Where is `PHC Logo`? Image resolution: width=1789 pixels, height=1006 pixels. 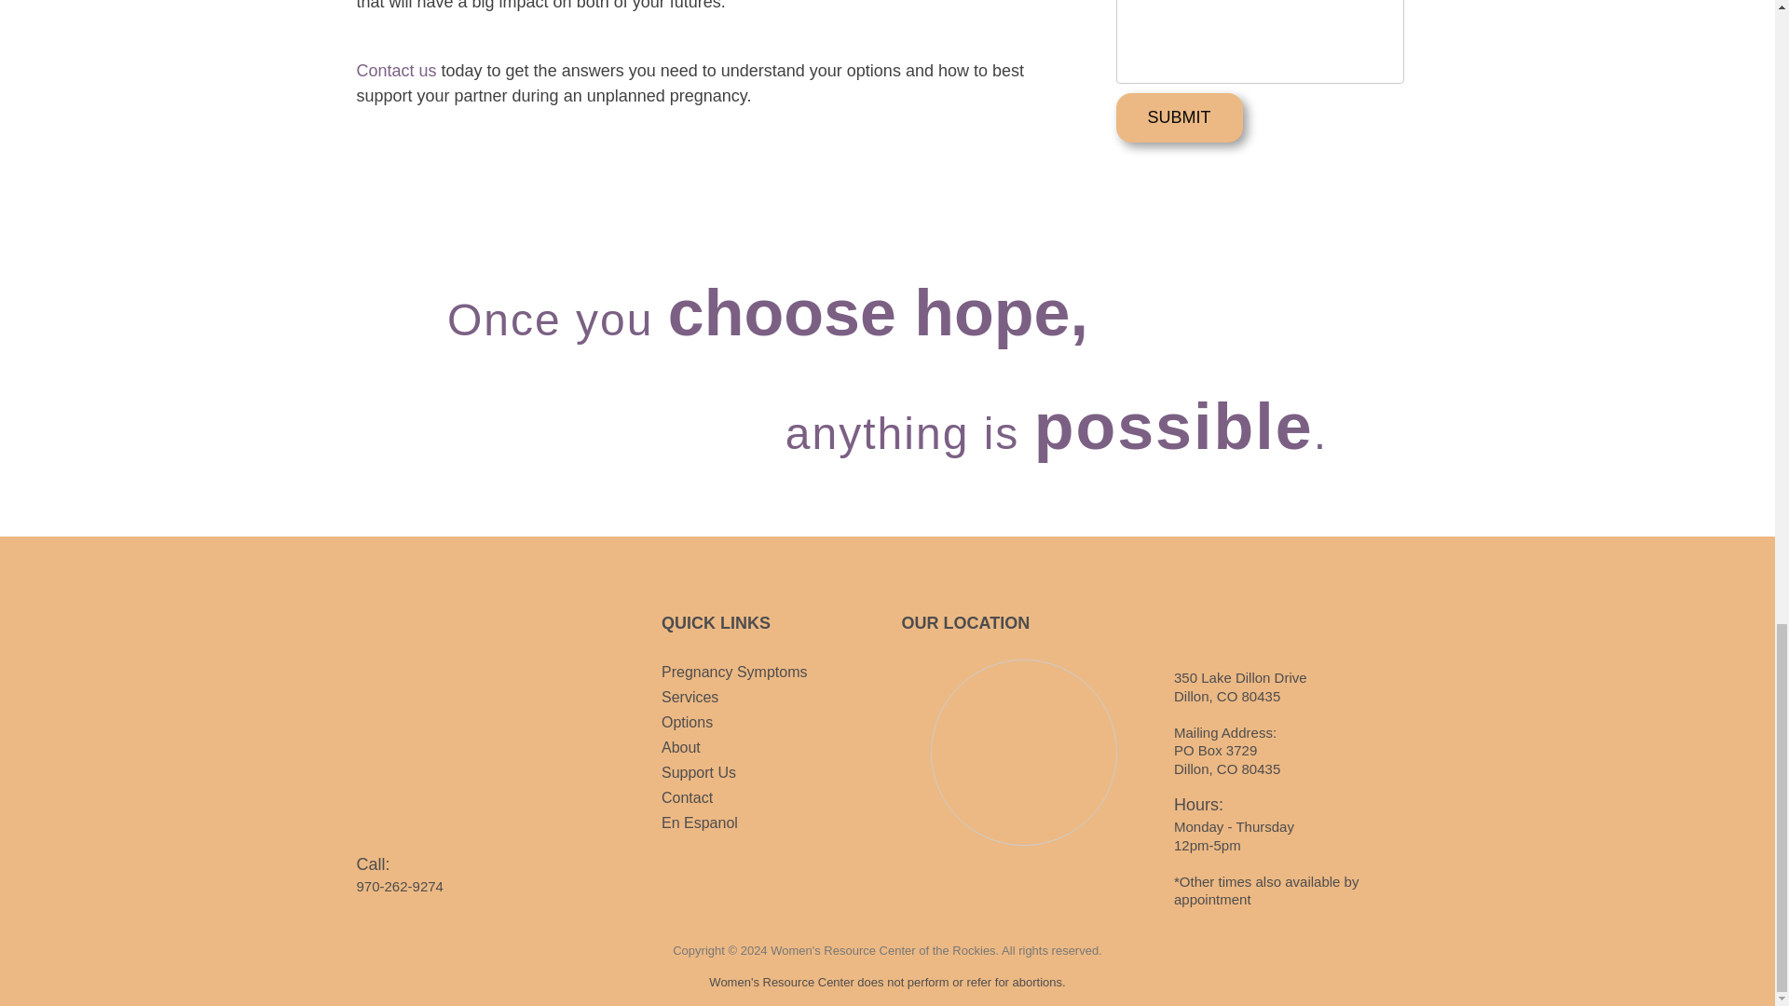 PHC Logo is located at coordinates (479, 714).